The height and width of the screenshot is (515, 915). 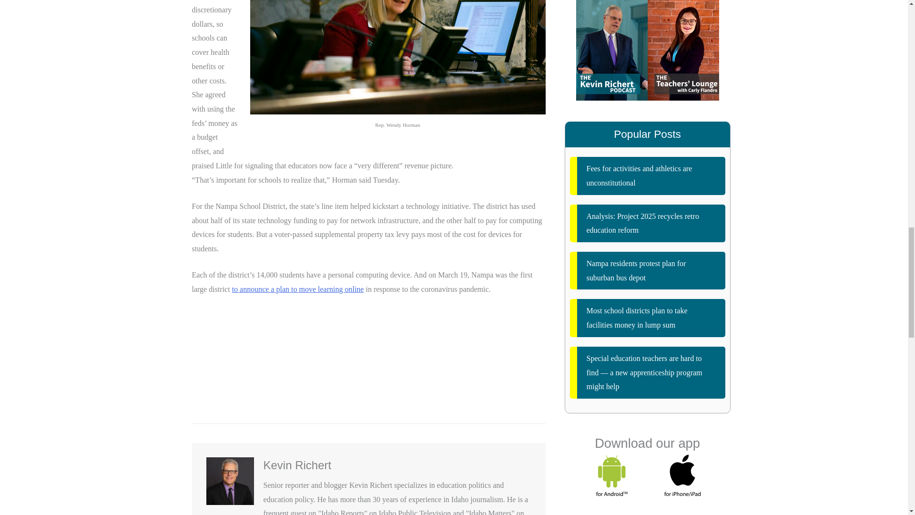 What do you see at coordinates (298, 289) in the screenshot?
I see `to announce a plan to move learning online` at bounding box center [298, 289].